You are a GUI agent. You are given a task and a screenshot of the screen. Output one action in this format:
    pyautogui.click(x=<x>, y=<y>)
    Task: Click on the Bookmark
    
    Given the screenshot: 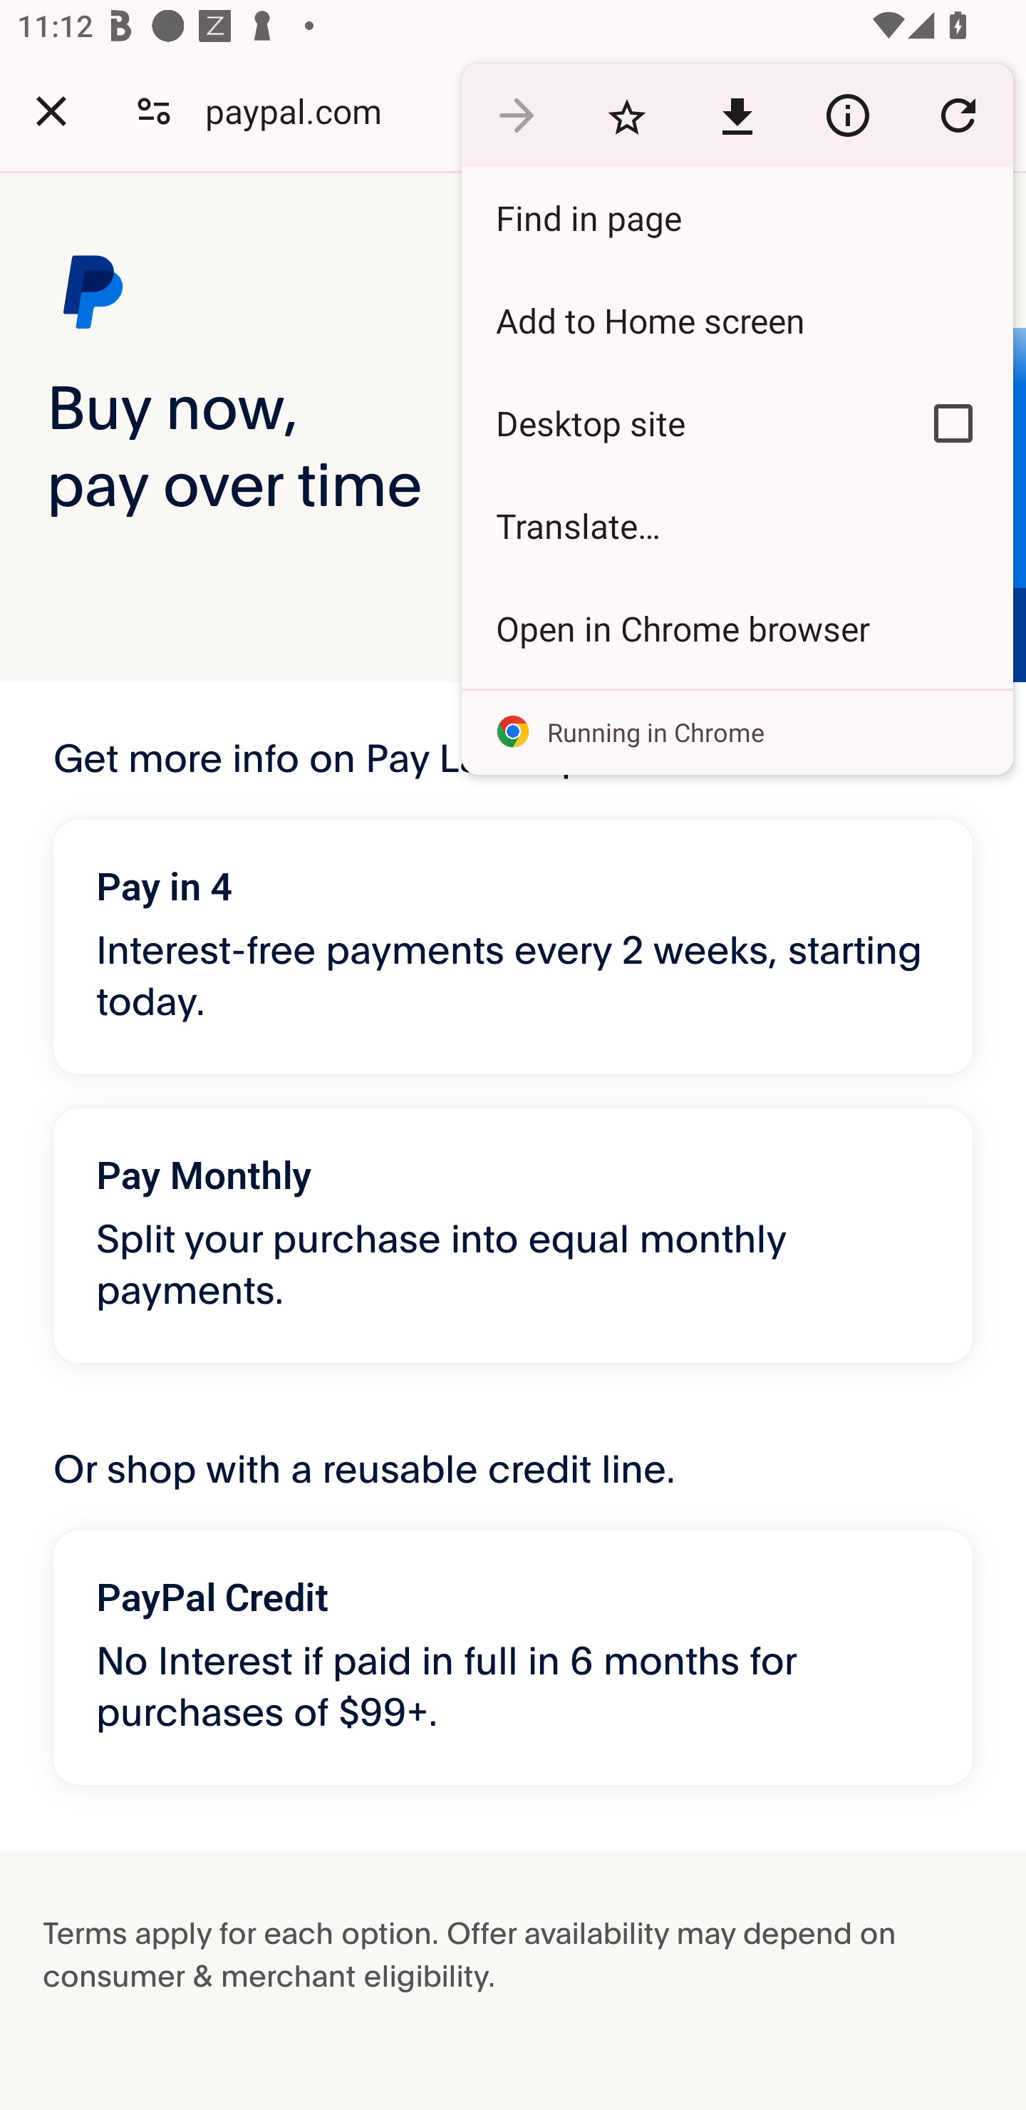 What is the action you would take?
    pyautogui.click(x=627, y=114)
    